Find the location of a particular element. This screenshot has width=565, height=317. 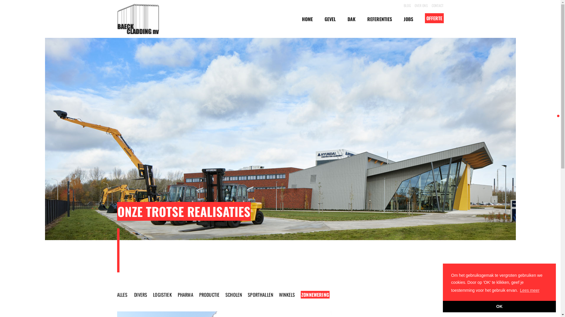

ALLES is located at coordinates (122, 295).